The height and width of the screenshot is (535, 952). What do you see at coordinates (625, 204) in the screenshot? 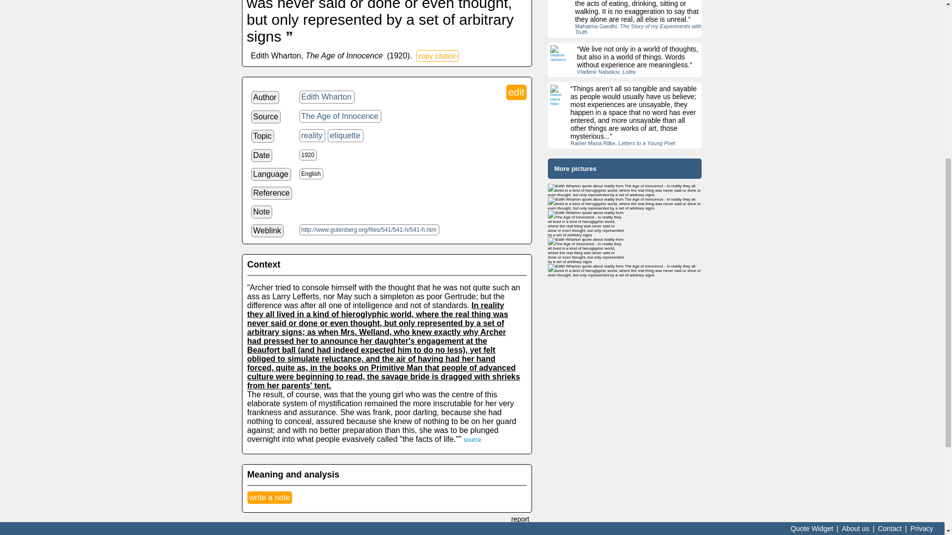
I see `Edith Wharton quote about reality from The Age of Innocence` at bounding box center [625, 204].